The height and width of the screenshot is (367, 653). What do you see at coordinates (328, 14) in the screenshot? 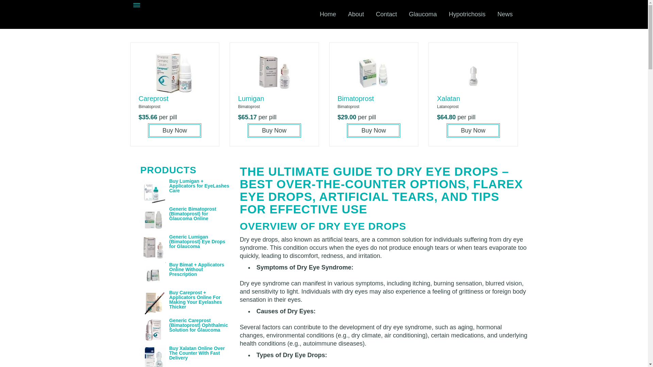
I see `Home` at bounding box center [328, 14].